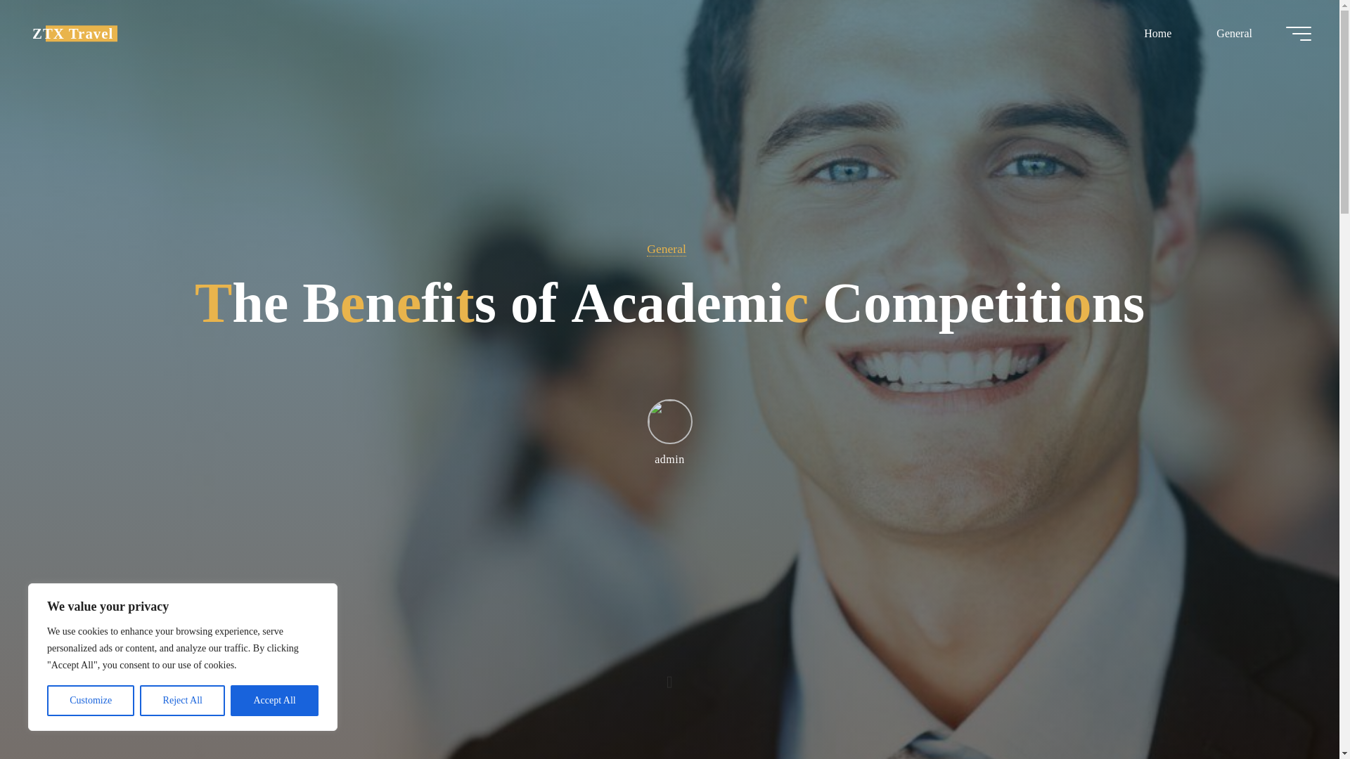  I want to click on General, so click(666, 249).